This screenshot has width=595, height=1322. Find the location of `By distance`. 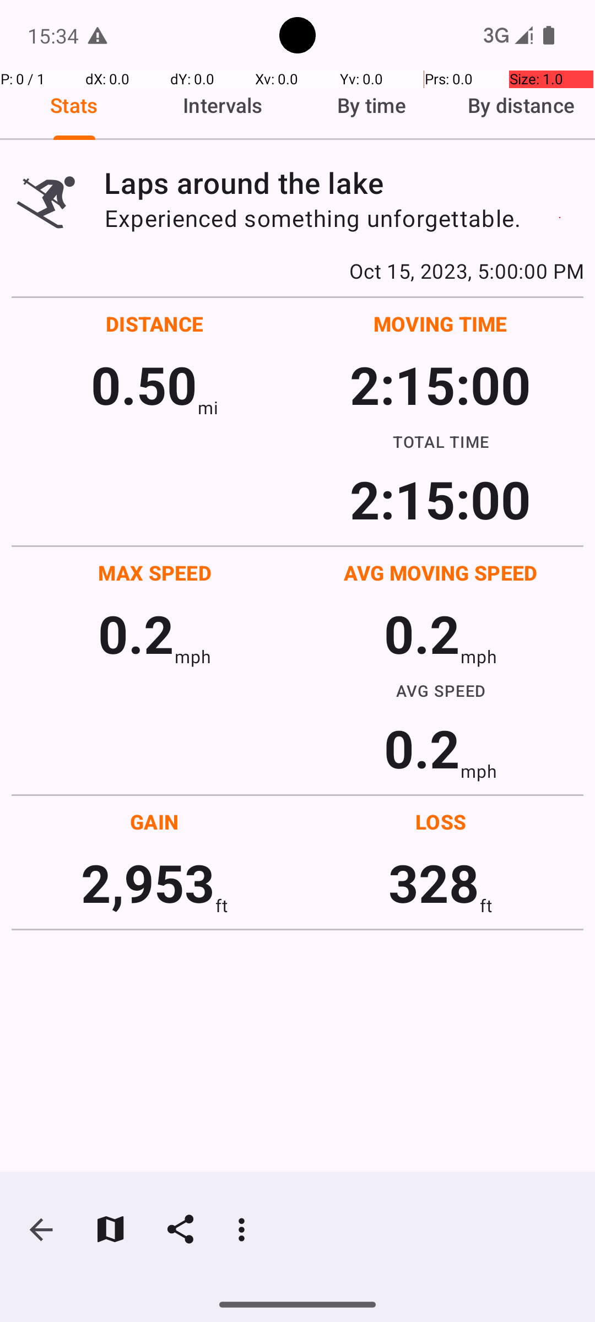

By distance is located at coordinates (521, 105).